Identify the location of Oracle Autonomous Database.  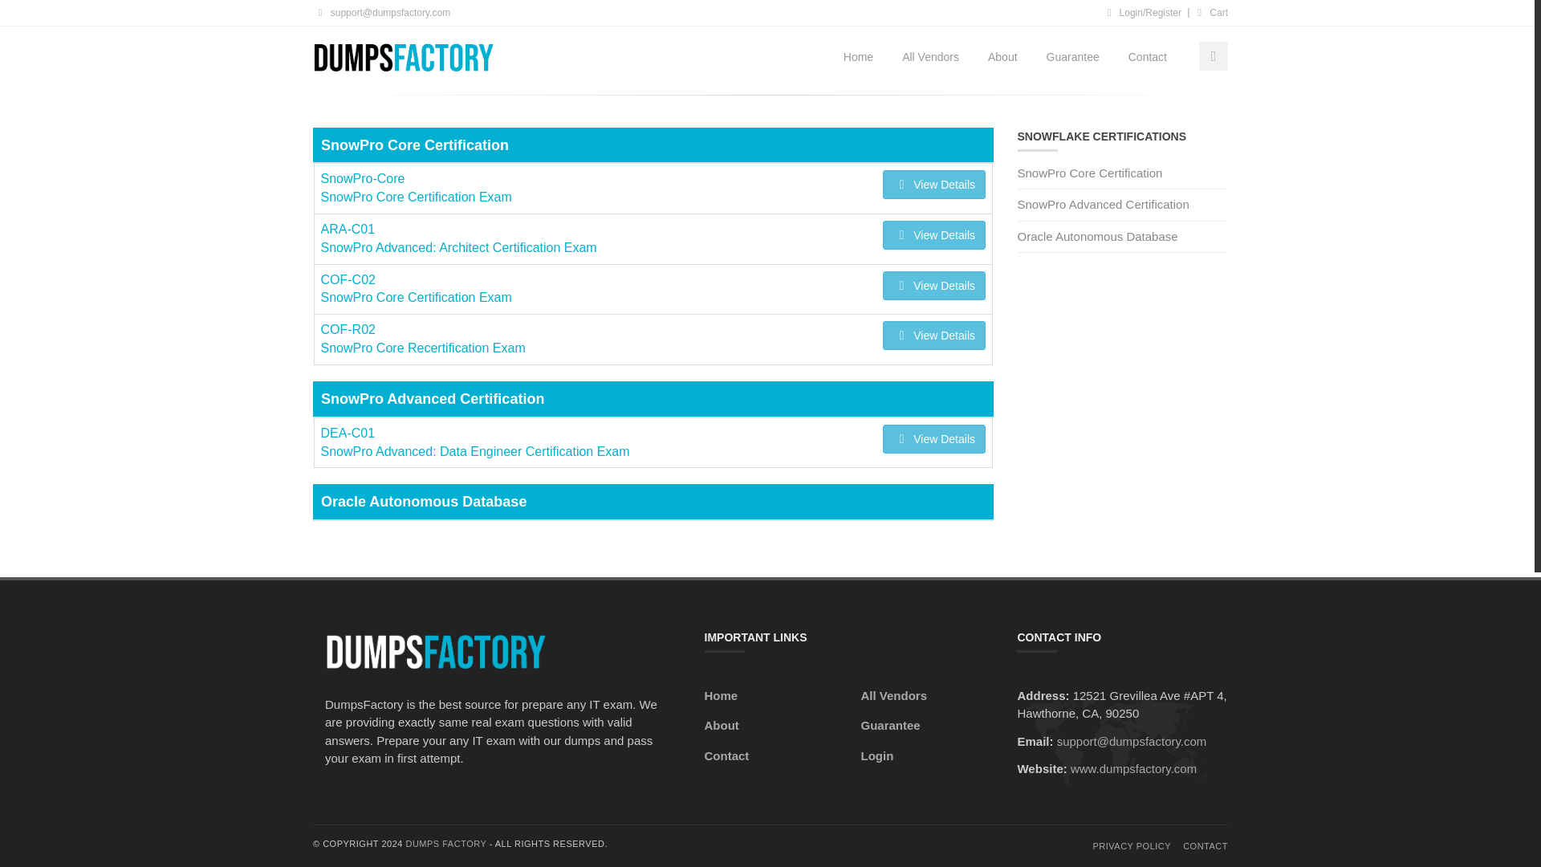
(416, 188).